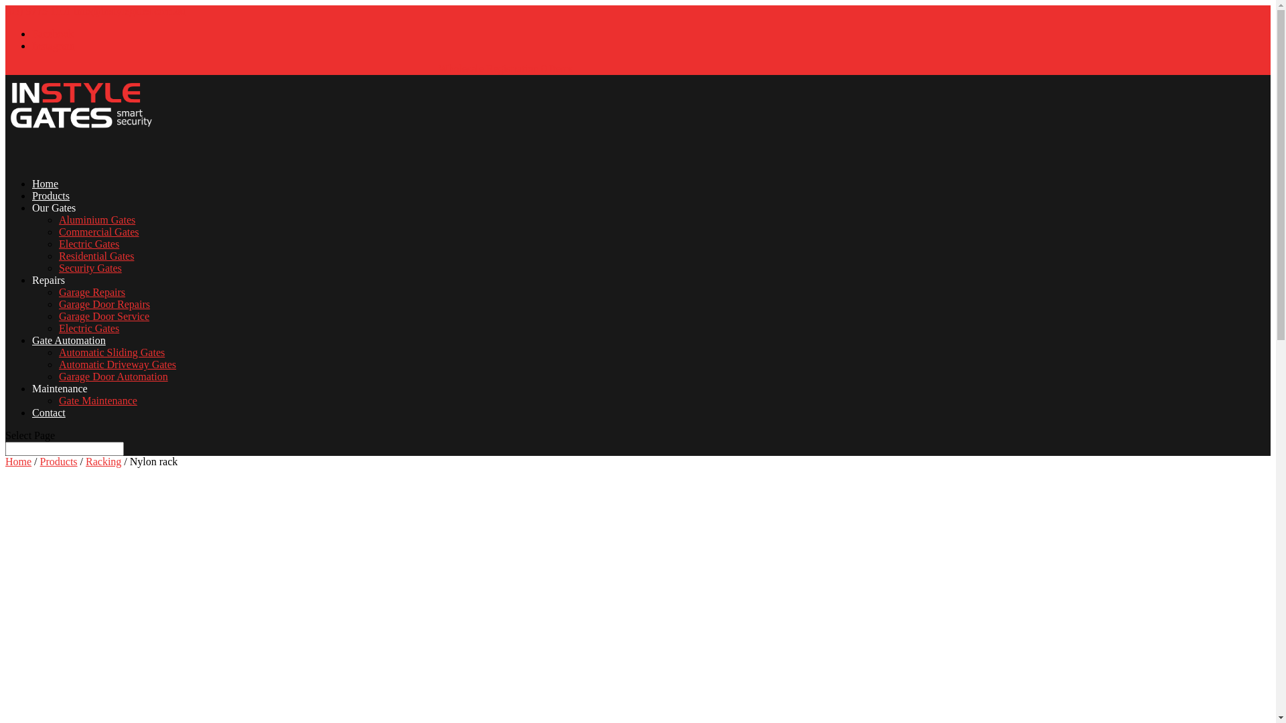  What do you see at coordinates (89, 328) in the screenshot?
I see `Electric Gates` at bounding box center [89, 328].